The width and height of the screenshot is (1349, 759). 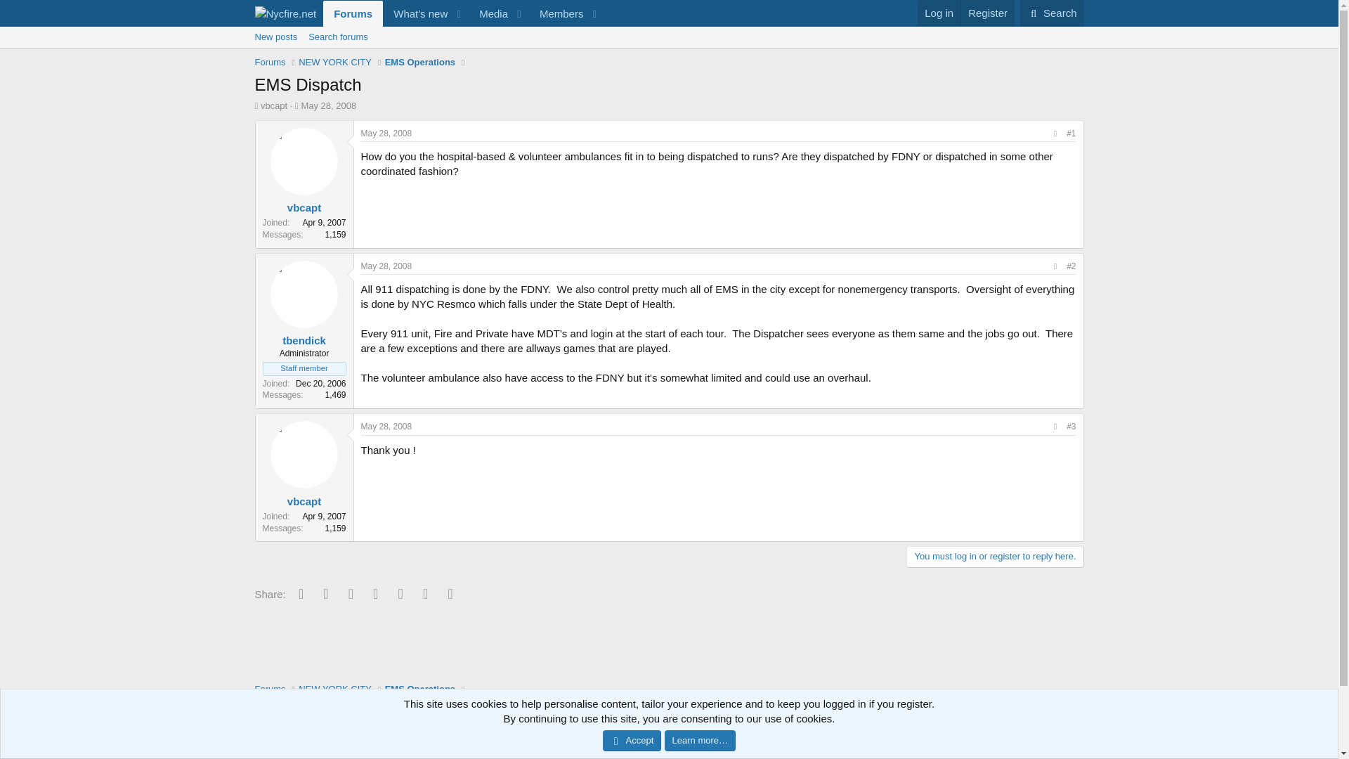 What do you see at coordinates (668, 37) in the screenshot?
I see `Forums` at bounding box center [668, 37].